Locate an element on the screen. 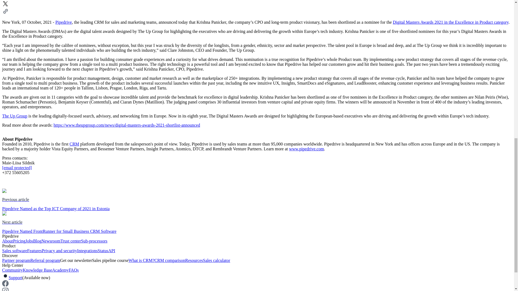  Features is located at coordinates (35, 251).